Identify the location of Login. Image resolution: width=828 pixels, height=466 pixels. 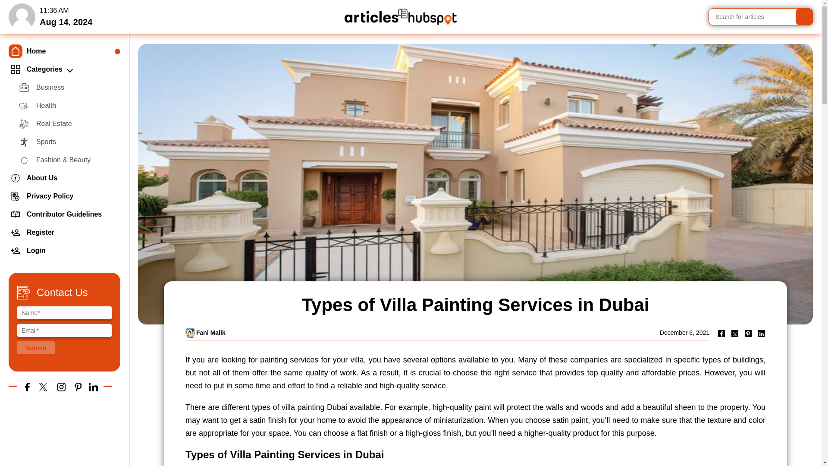
(64, 250).